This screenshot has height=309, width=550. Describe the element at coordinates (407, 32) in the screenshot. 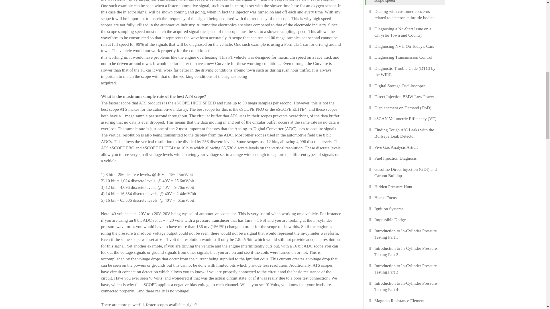

I see `Diagnosing a No-Start Issue on a Chrysler Town and Country` at that location.